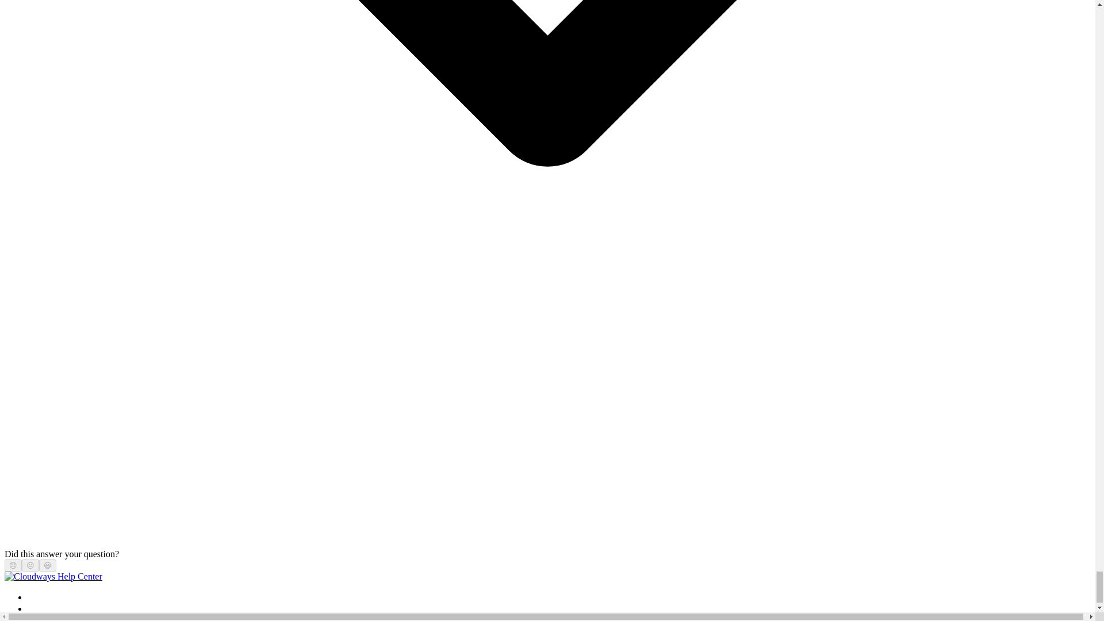 The width and height of the screenshot is (1104, 621). I want to click on Disappointed, so click(13, 566).